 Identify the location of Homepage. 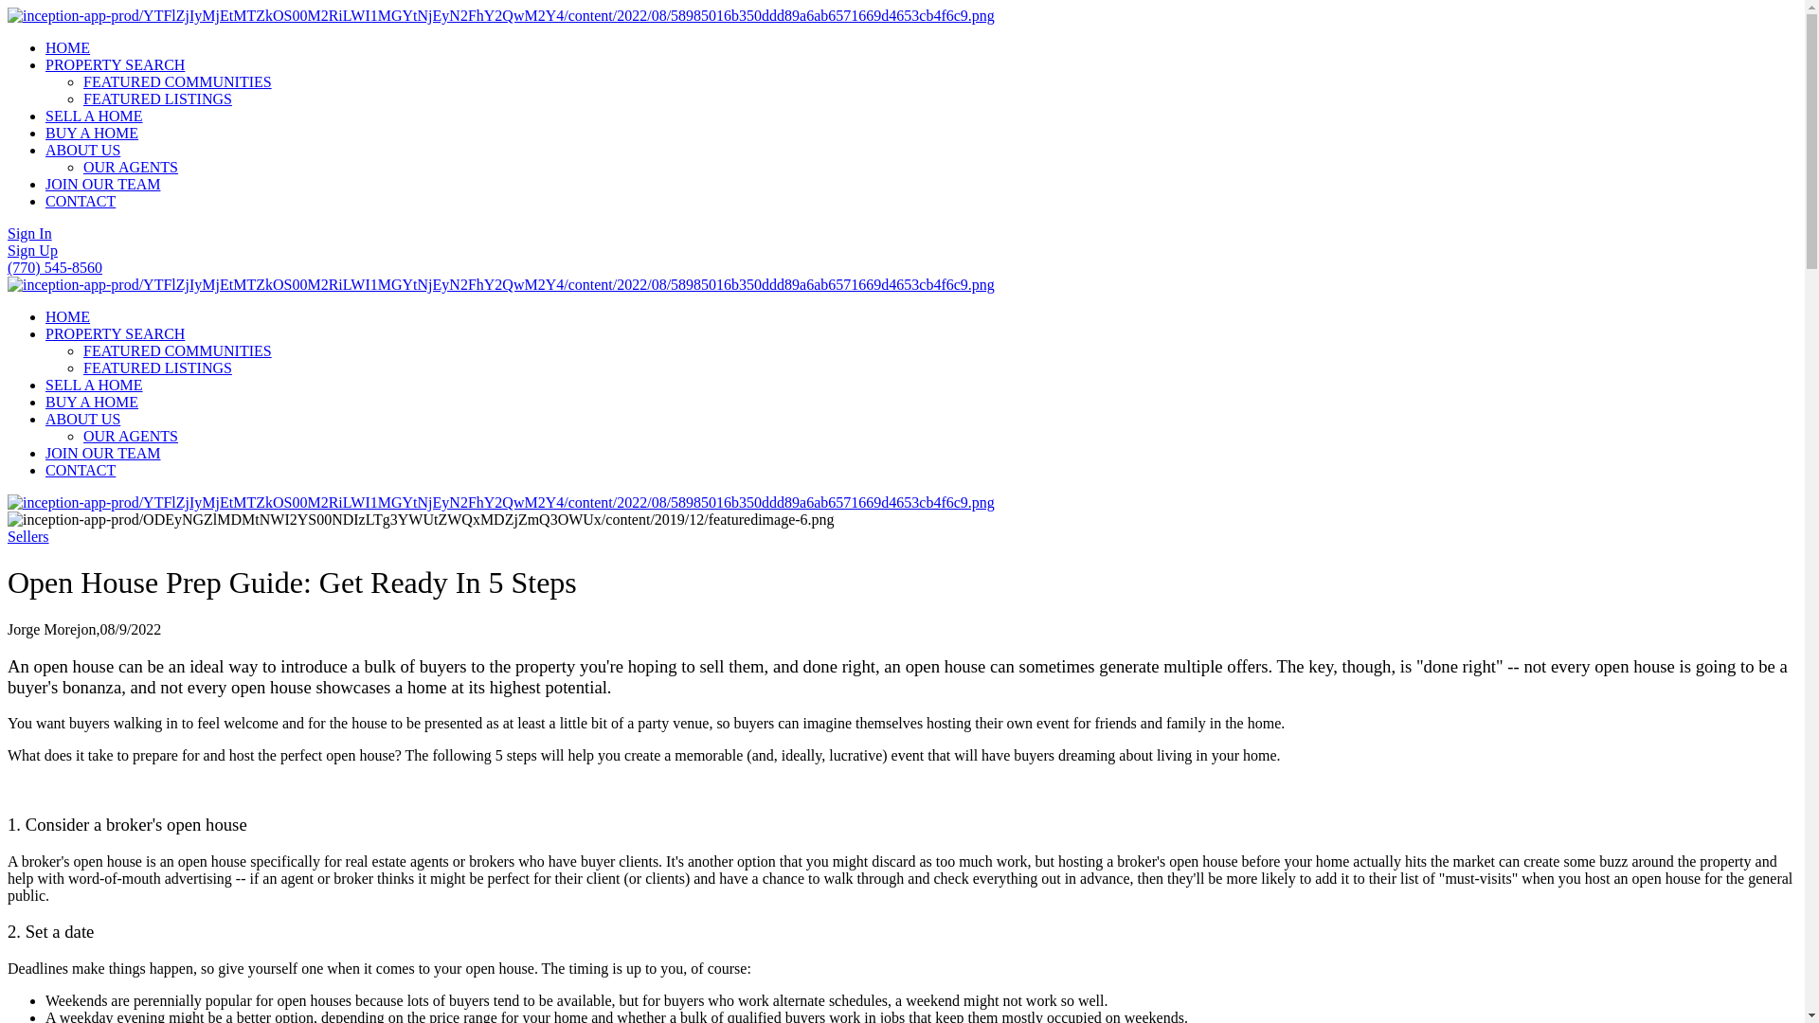
(500, 284).